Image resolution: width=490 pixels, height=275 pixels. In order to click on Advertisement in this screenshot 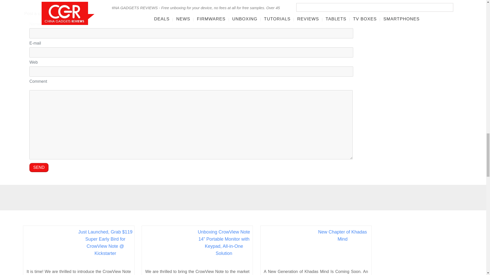, I will do `click(424, 250)`.